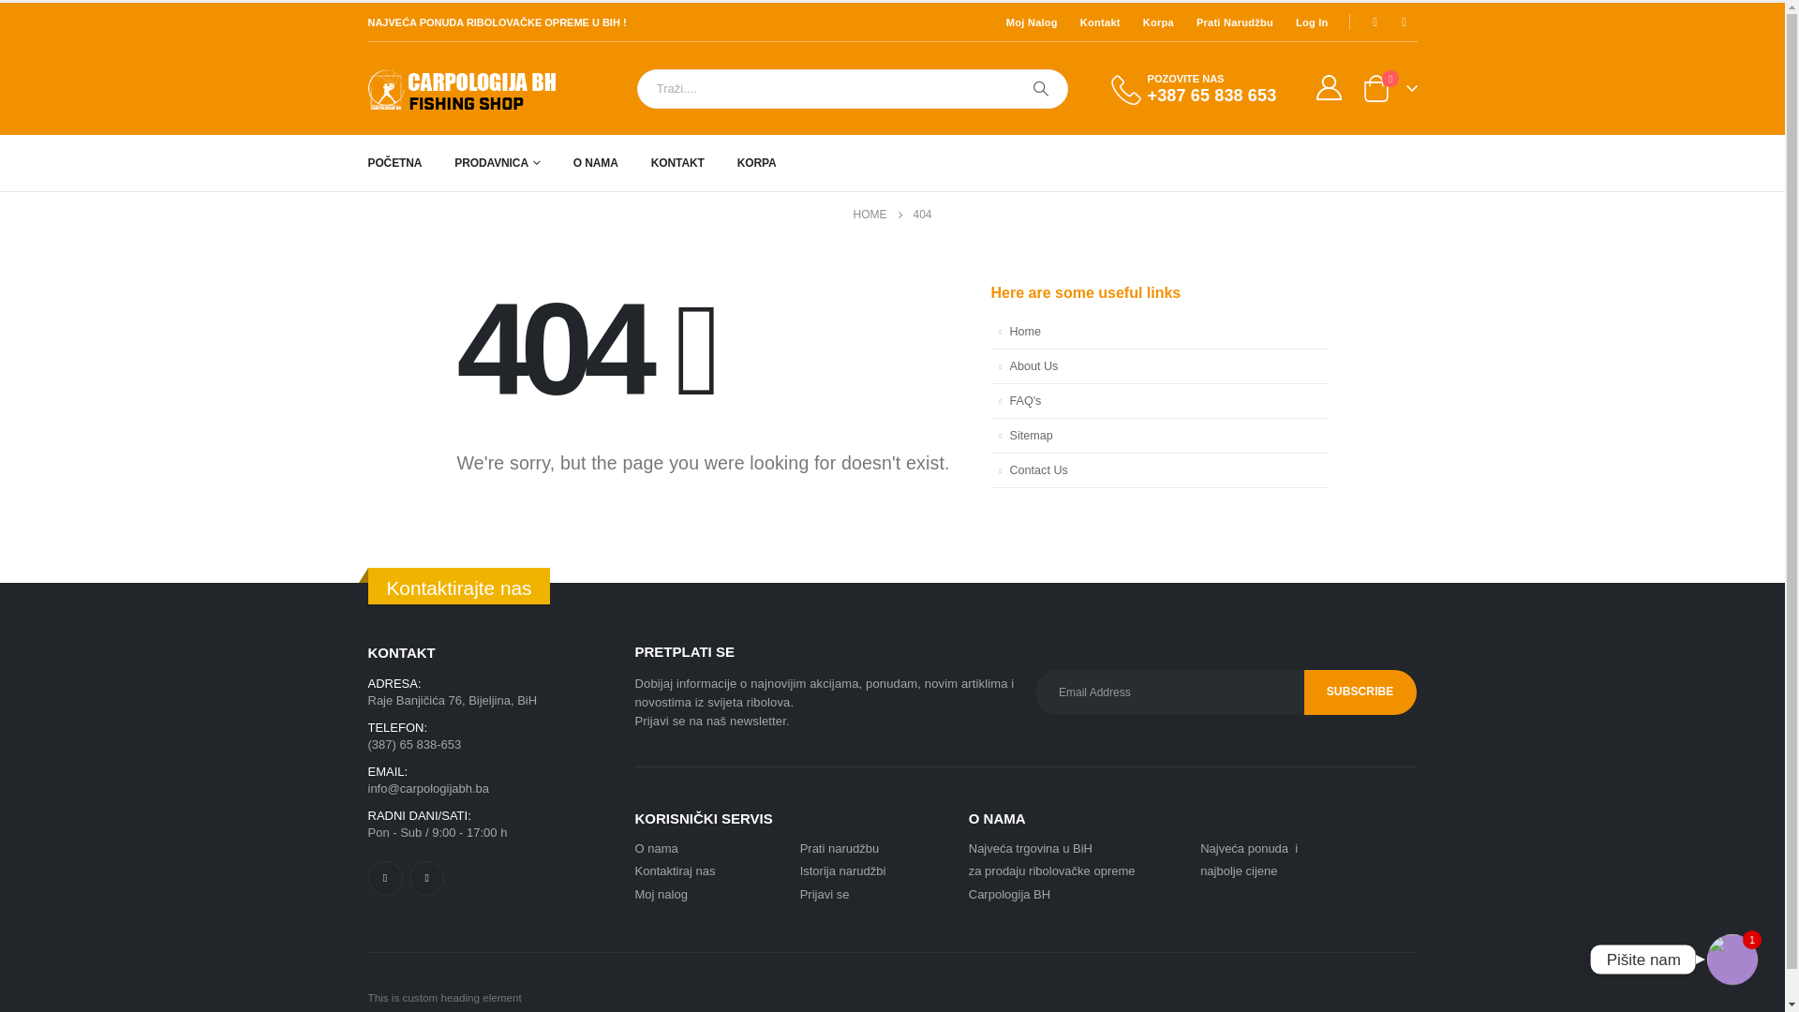  What do you see at coordinates (1160, 470) in the screenshot?
I see `Contact Us` at bounding box center [1160, 470].